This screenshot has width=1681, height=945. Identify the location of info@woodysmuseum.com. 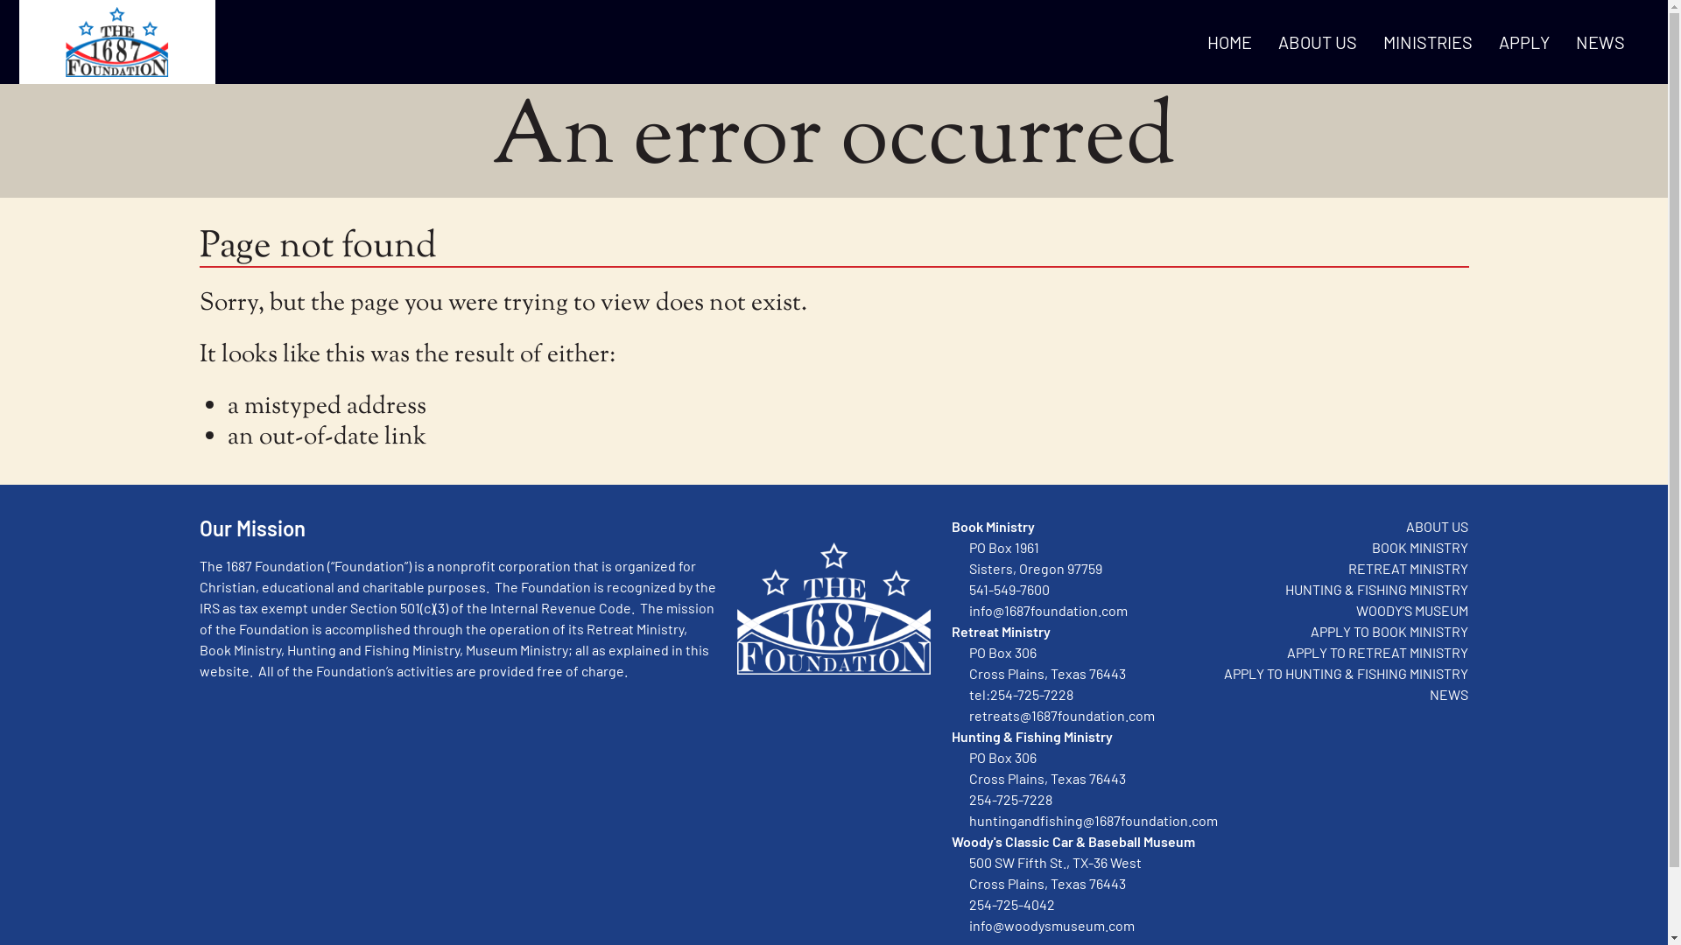
(1052, 926).